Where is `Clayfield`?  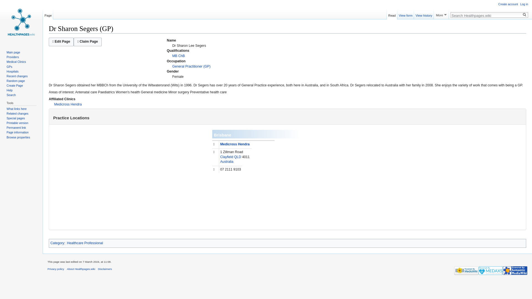
Clayfield is located at coordinates (227, 157).